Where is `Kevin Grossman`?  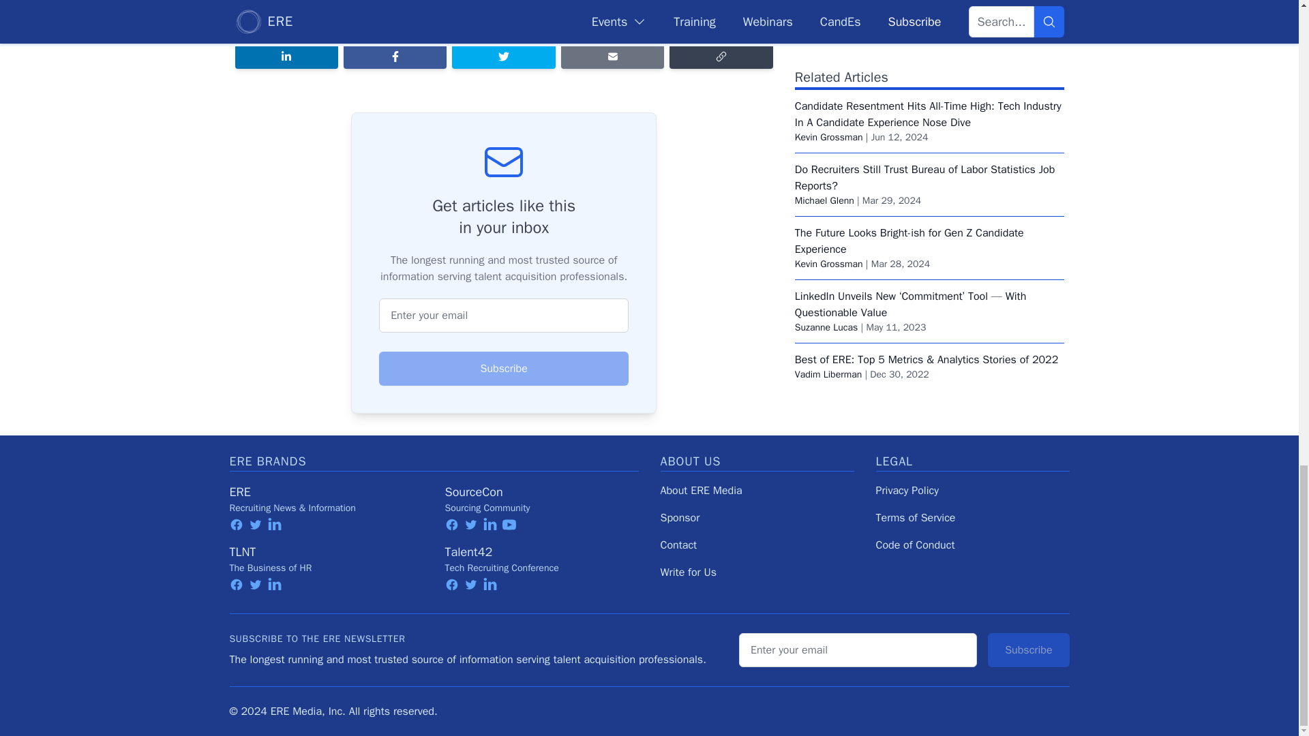 Kevin Grossman is located at coordinates (828, 203).